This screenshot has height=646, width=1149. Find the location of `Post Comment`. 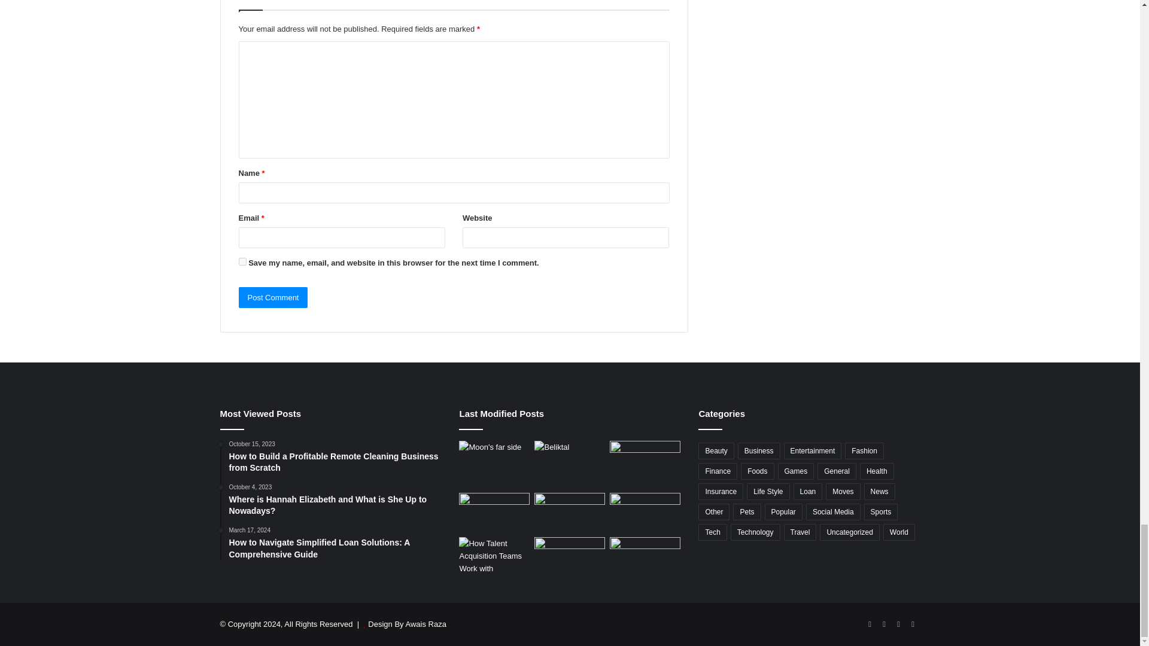

Post Comment is located at coordinates (273, 297).